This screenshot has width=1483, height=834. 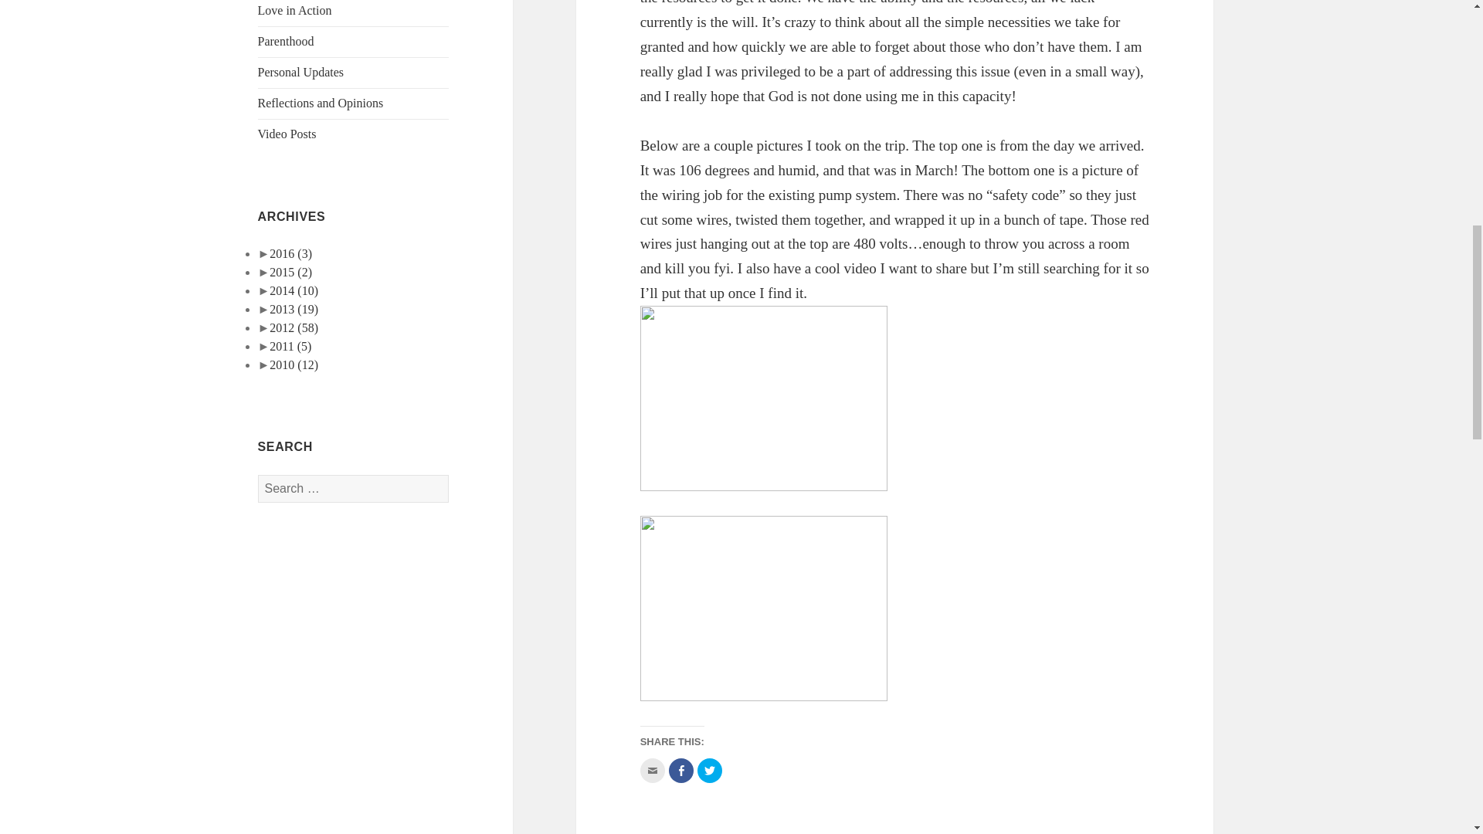 What do you see at coordinates (286, 272) in the screenshot?
I see `click to expand` at bounding box center [286, 272].